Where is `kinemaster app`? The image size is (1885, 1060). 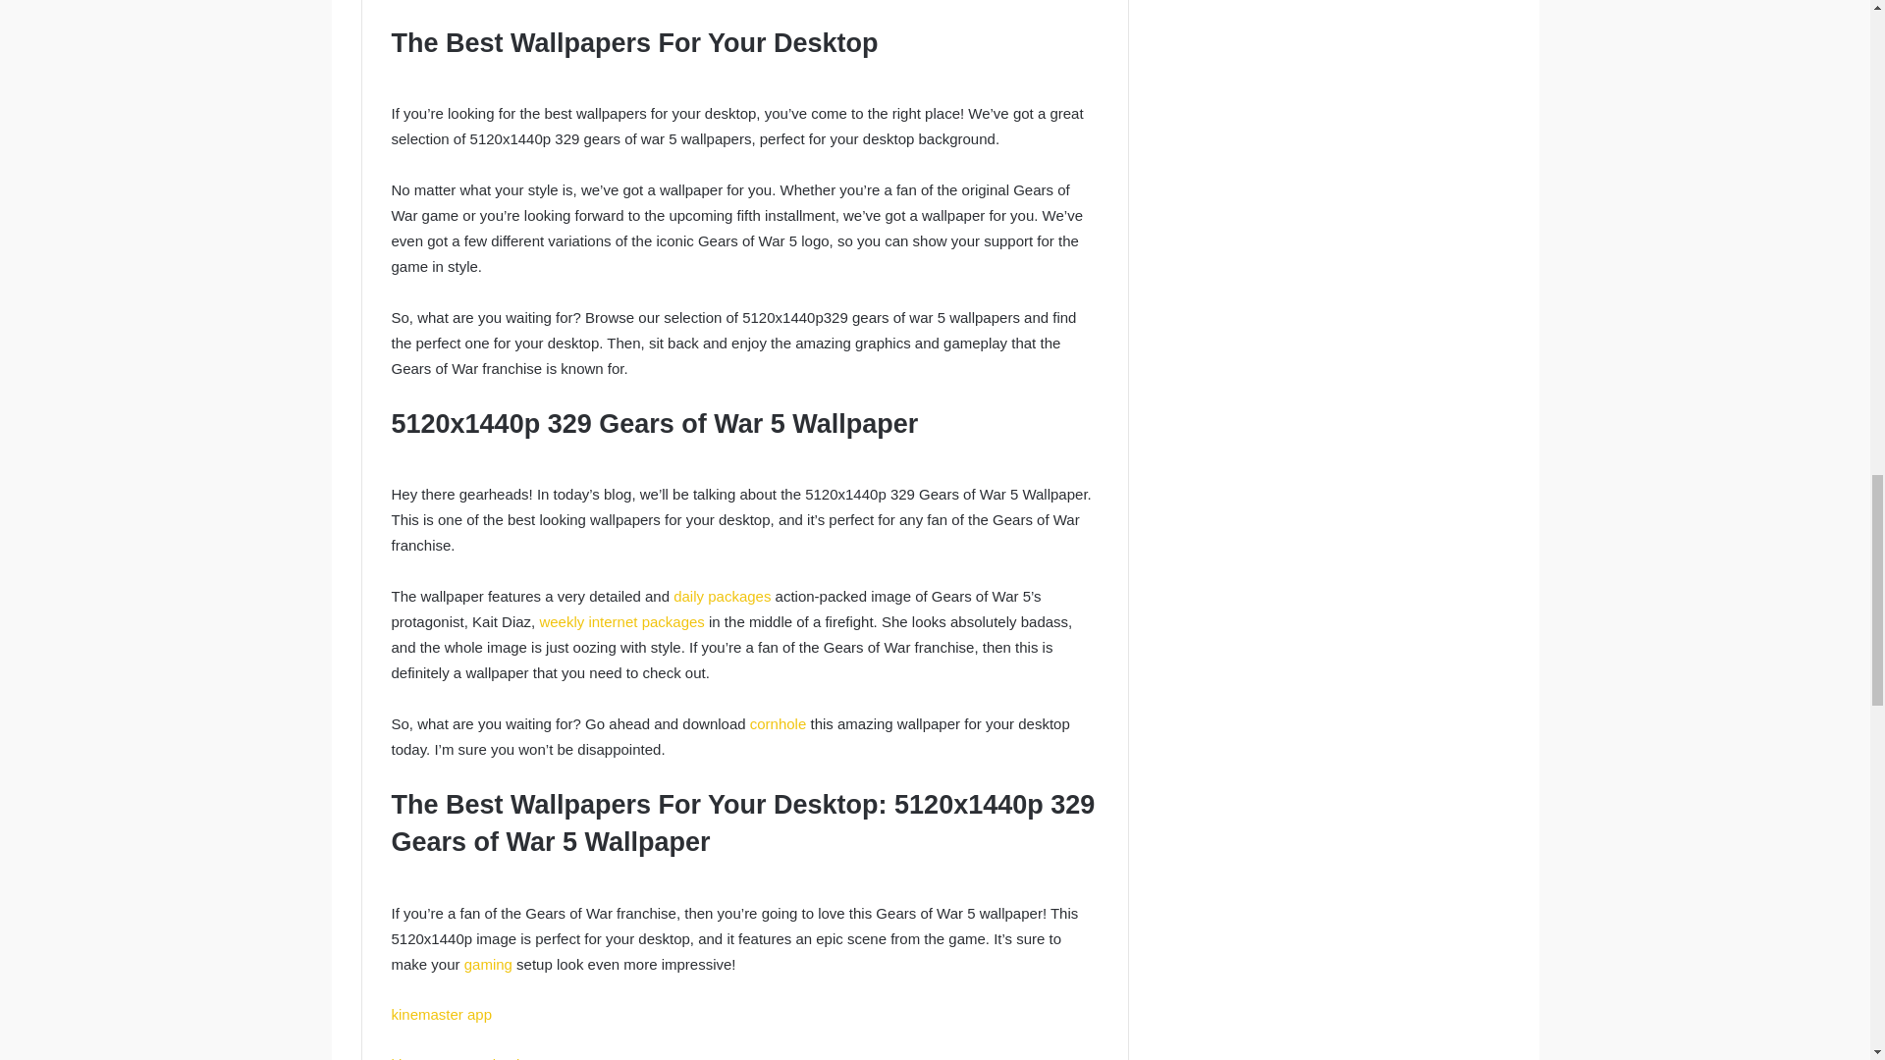
kinemaster app is located at coordinates (441, 1014).